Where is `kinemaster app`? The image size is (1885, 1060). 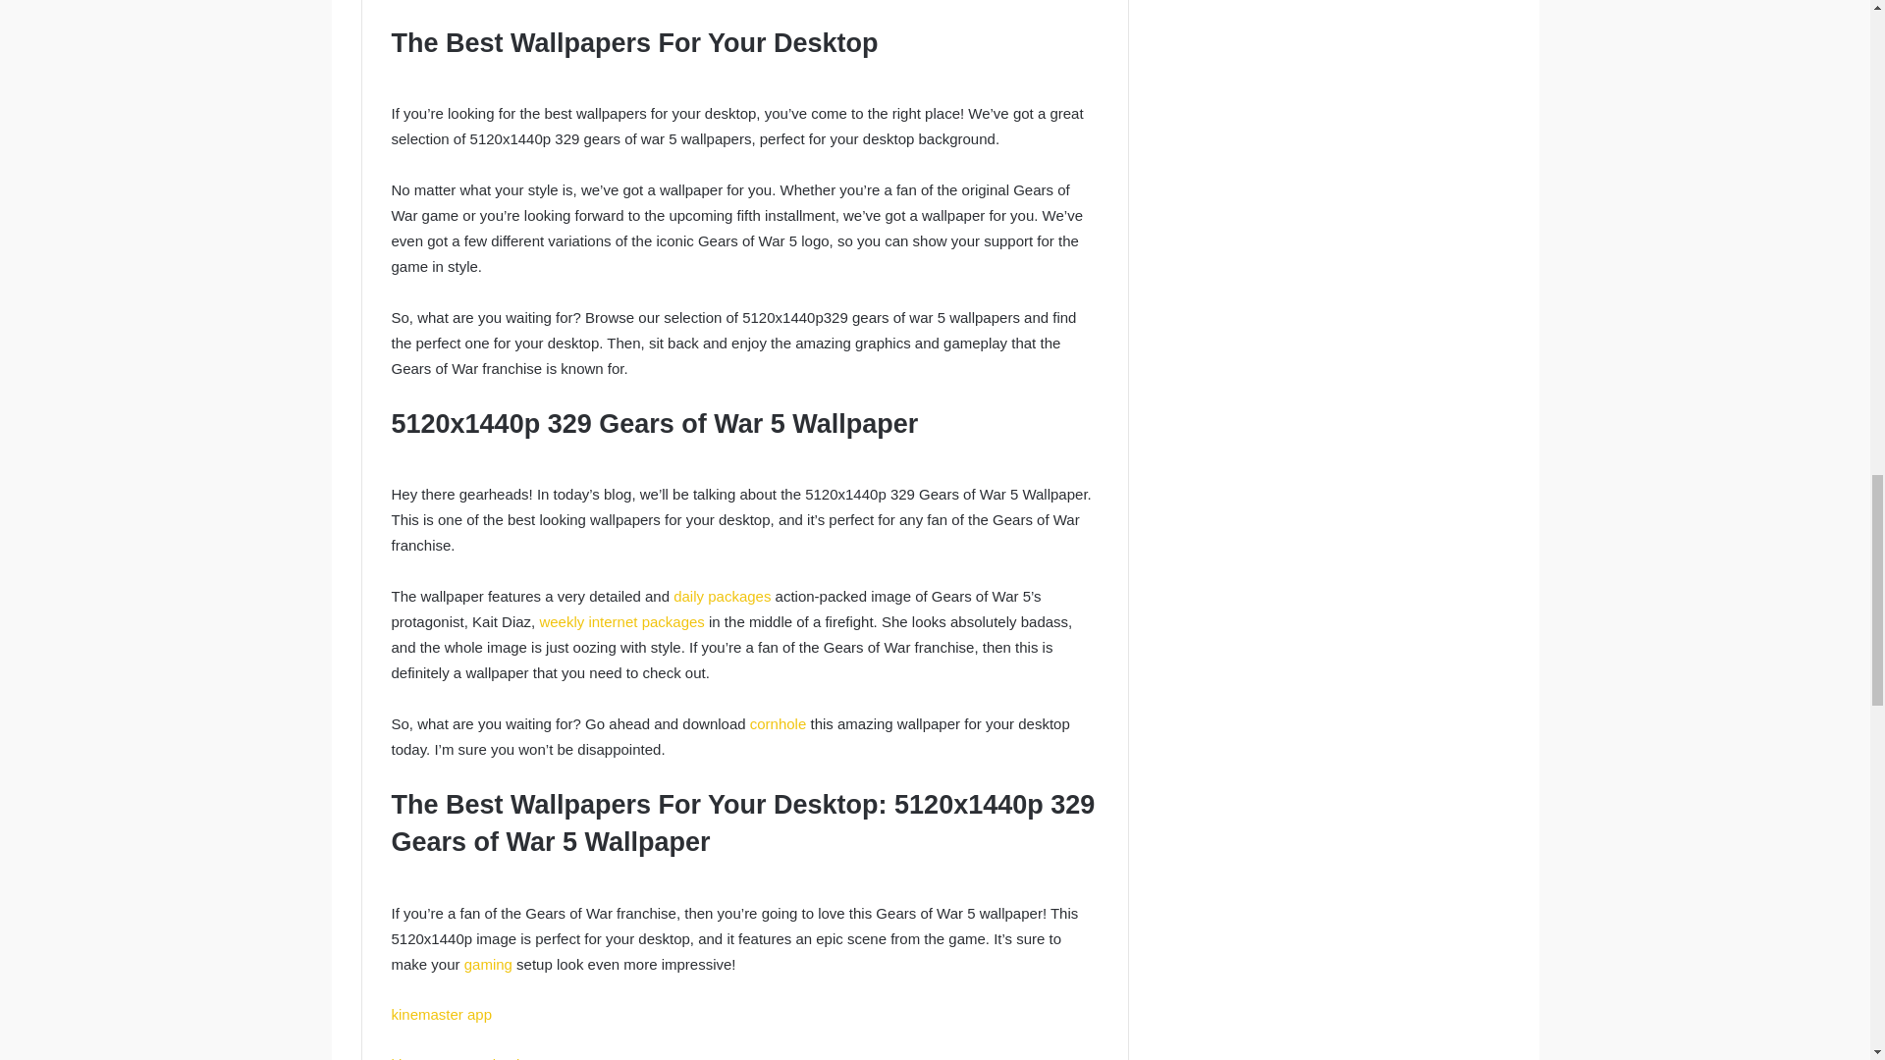
kinemaster app is located at coordinates (441, 1014).